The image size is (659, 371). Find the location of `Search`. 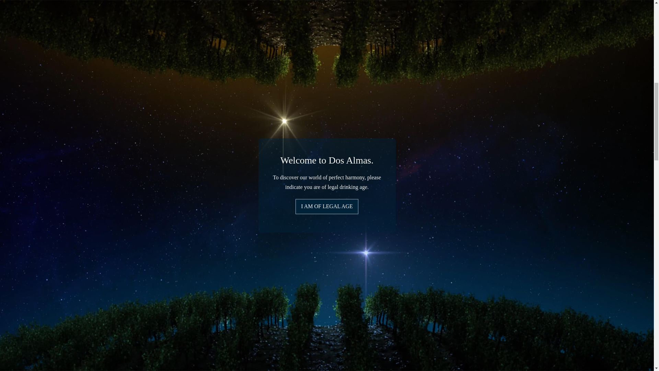

Search is located at coordinates (106, 180).